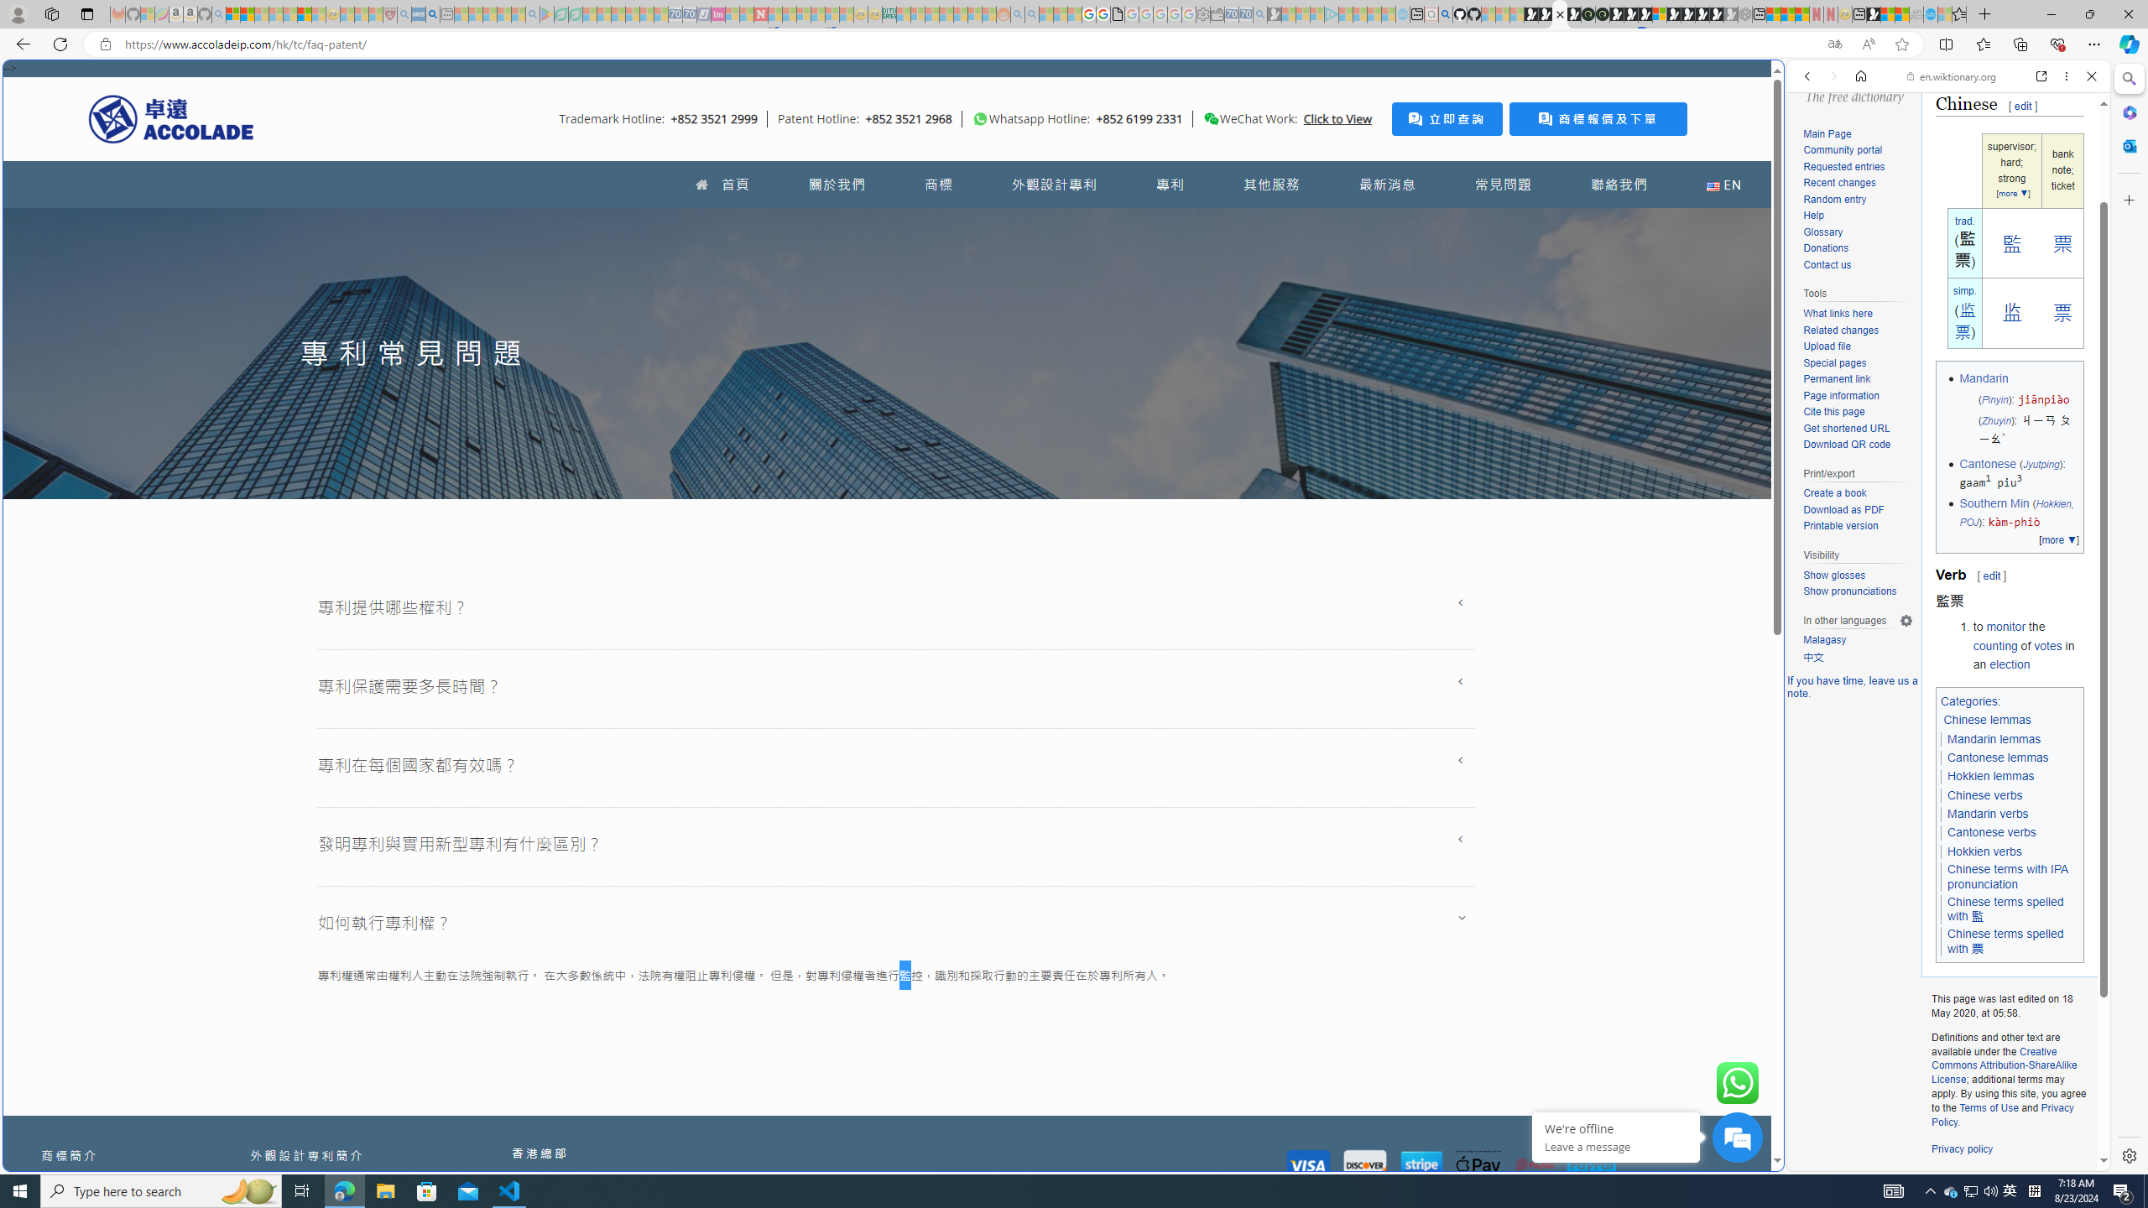 The image size is (2148, 1208). I want to click on Main Page, so click(1826, 134).